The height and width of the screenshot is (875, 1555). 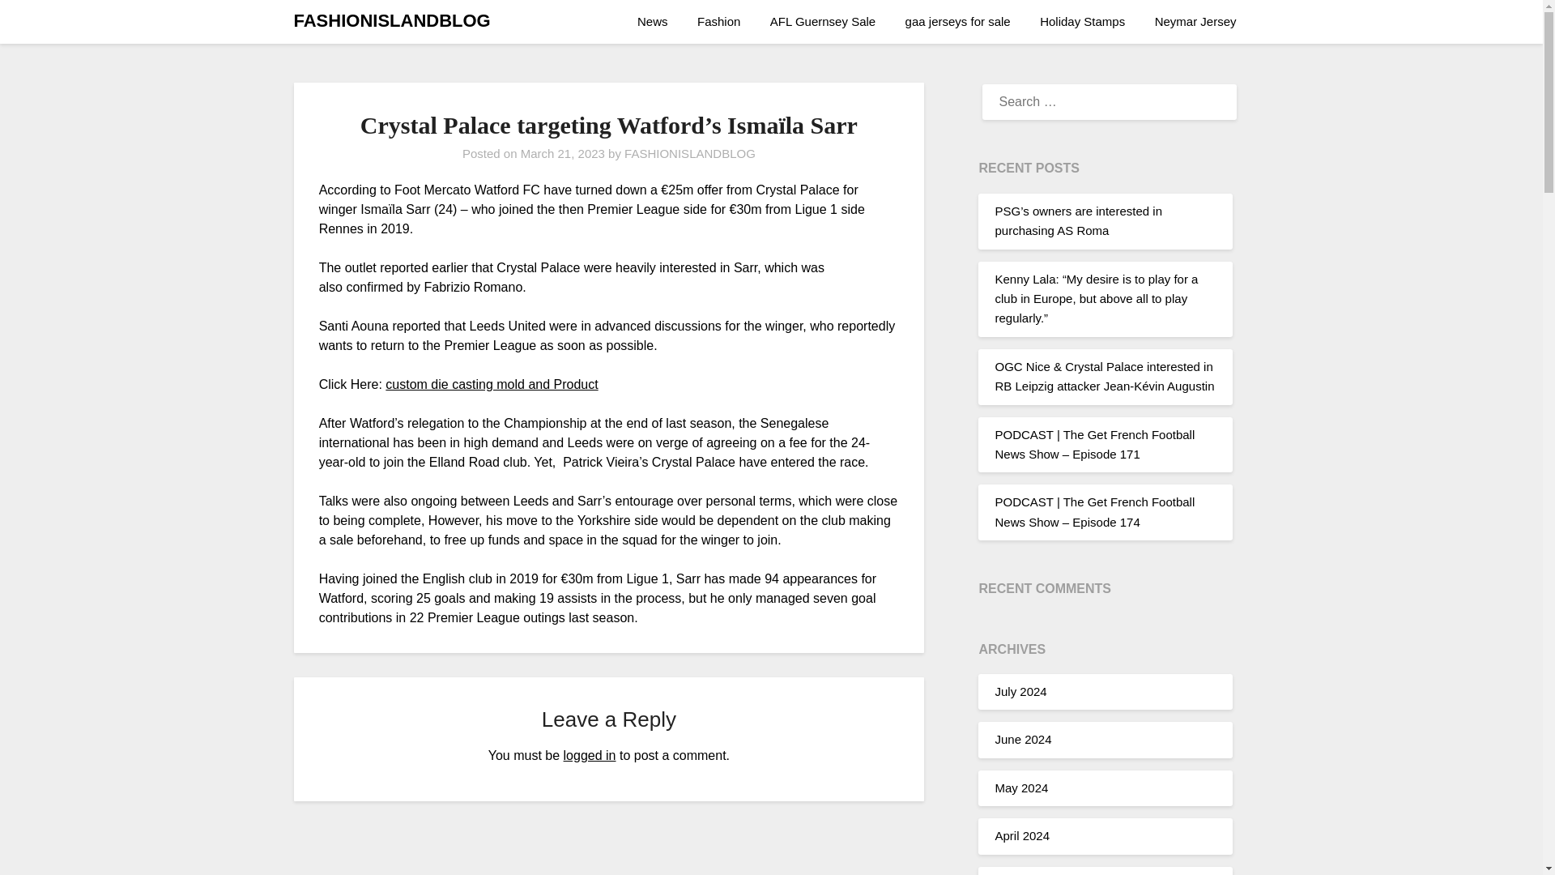 What do you see at coordinates (590, 755) in the screenshot?
I see `logged in` at bounding box center [590, 755].